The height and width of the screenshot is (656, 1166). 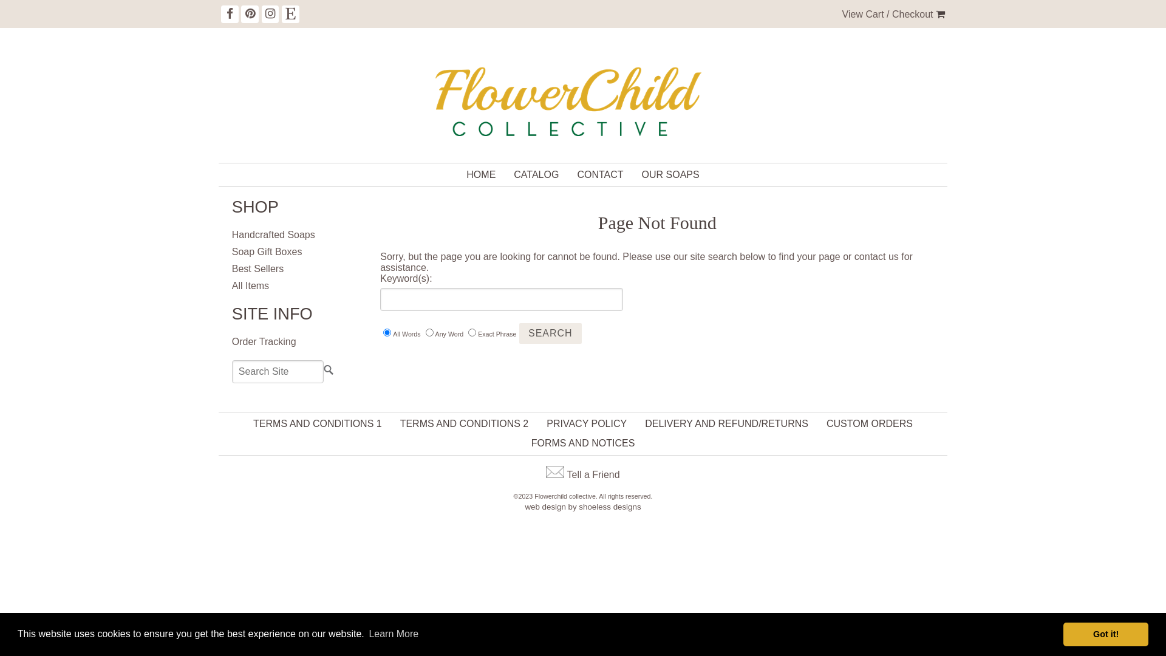 I want to click on PRIVACY POLICY, so click(x=587, y=424).